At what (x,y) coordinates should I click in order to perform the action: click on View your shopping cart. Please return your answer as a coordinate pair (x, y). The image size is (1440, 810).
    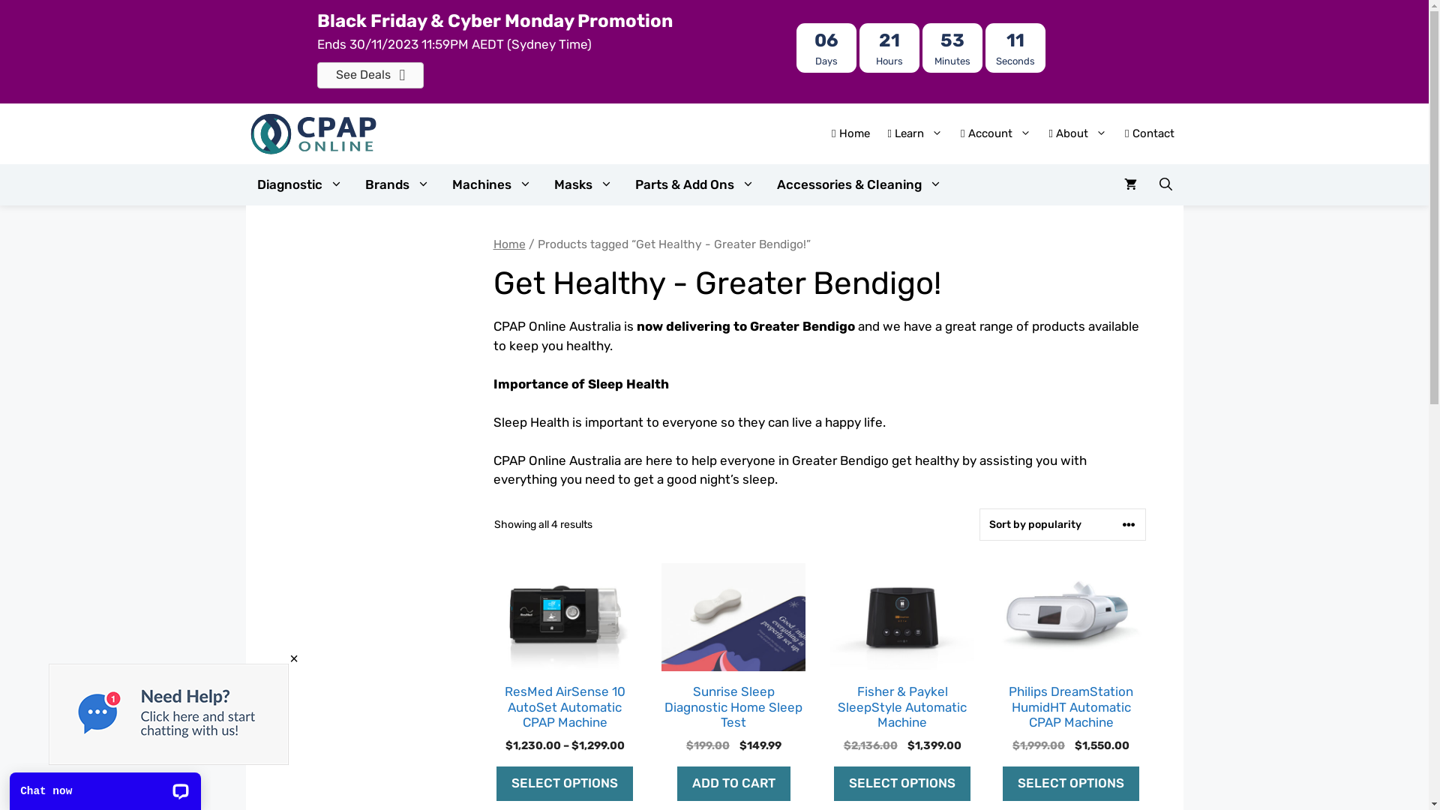
    Looking at the image, I should click on (1131, 184).